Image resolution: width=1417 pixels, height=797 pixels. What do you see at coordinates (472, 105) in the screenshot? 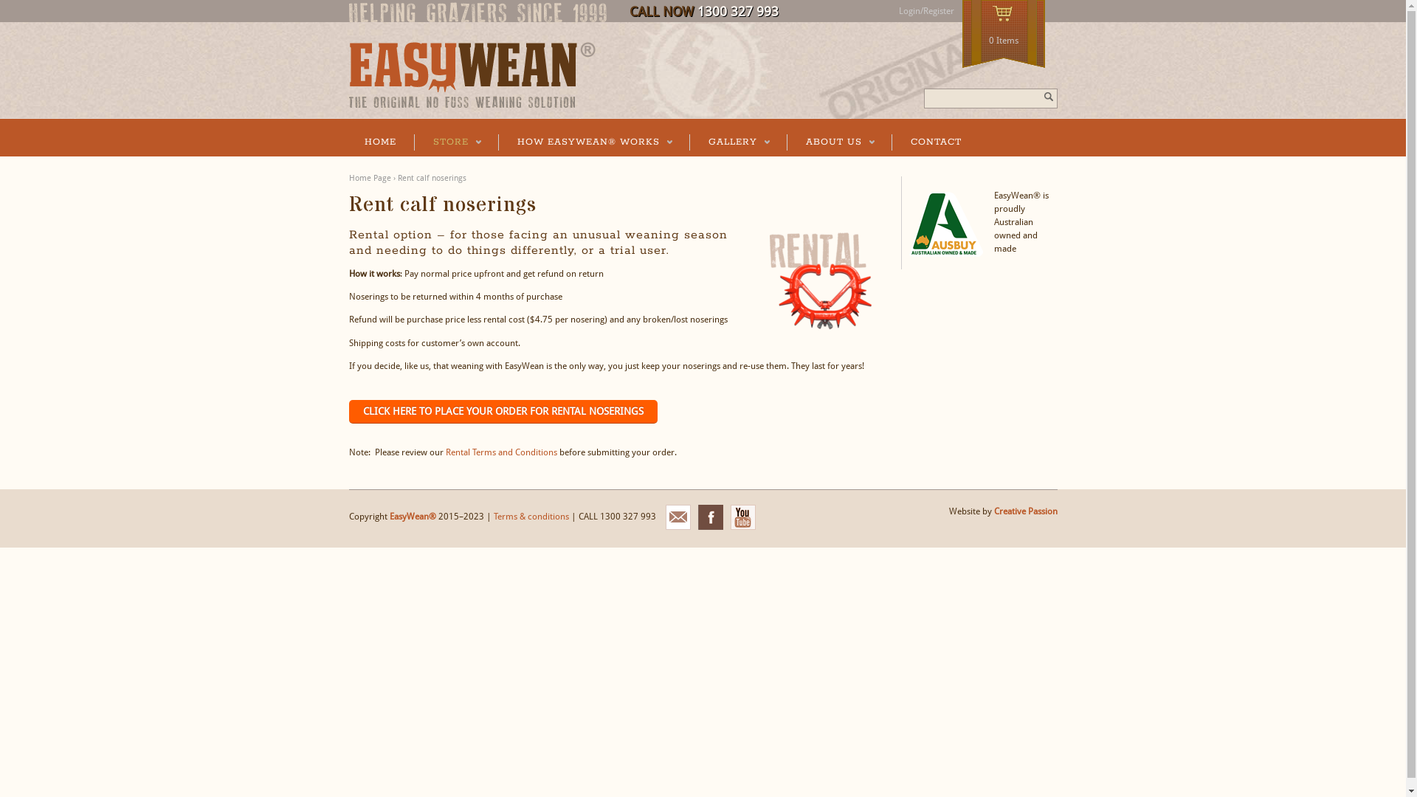
I see `Easywean NoseRings` at bounding box center [472, 105].